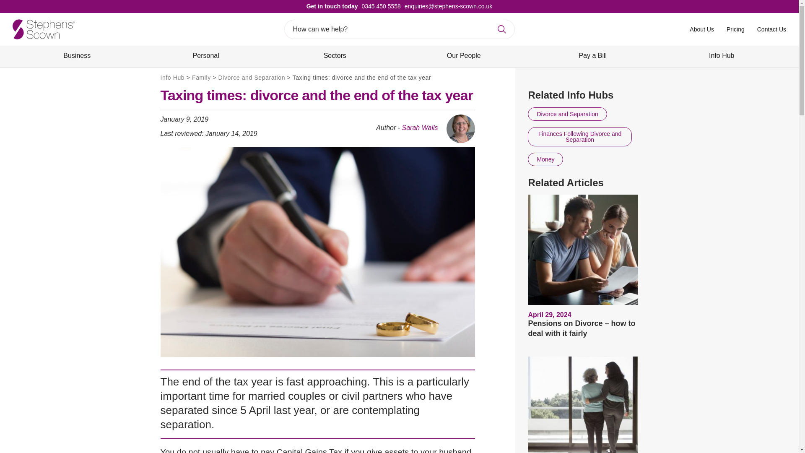 The height and width of the screenshot is (453, 805). What do you see at coordinates (702, 29) in the screenshot?
I see `About Us` at bounding box center [702, 29].